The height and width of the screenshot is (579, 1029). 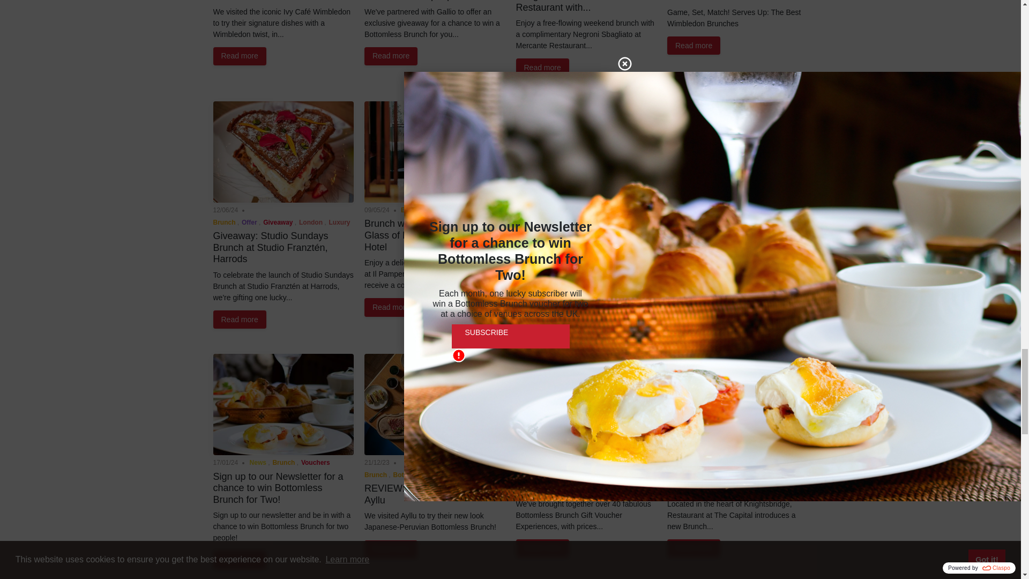 What do you see at coordinates (391, 307) in the screenshot?
I see `Read more` at bounding box center [391, 307].